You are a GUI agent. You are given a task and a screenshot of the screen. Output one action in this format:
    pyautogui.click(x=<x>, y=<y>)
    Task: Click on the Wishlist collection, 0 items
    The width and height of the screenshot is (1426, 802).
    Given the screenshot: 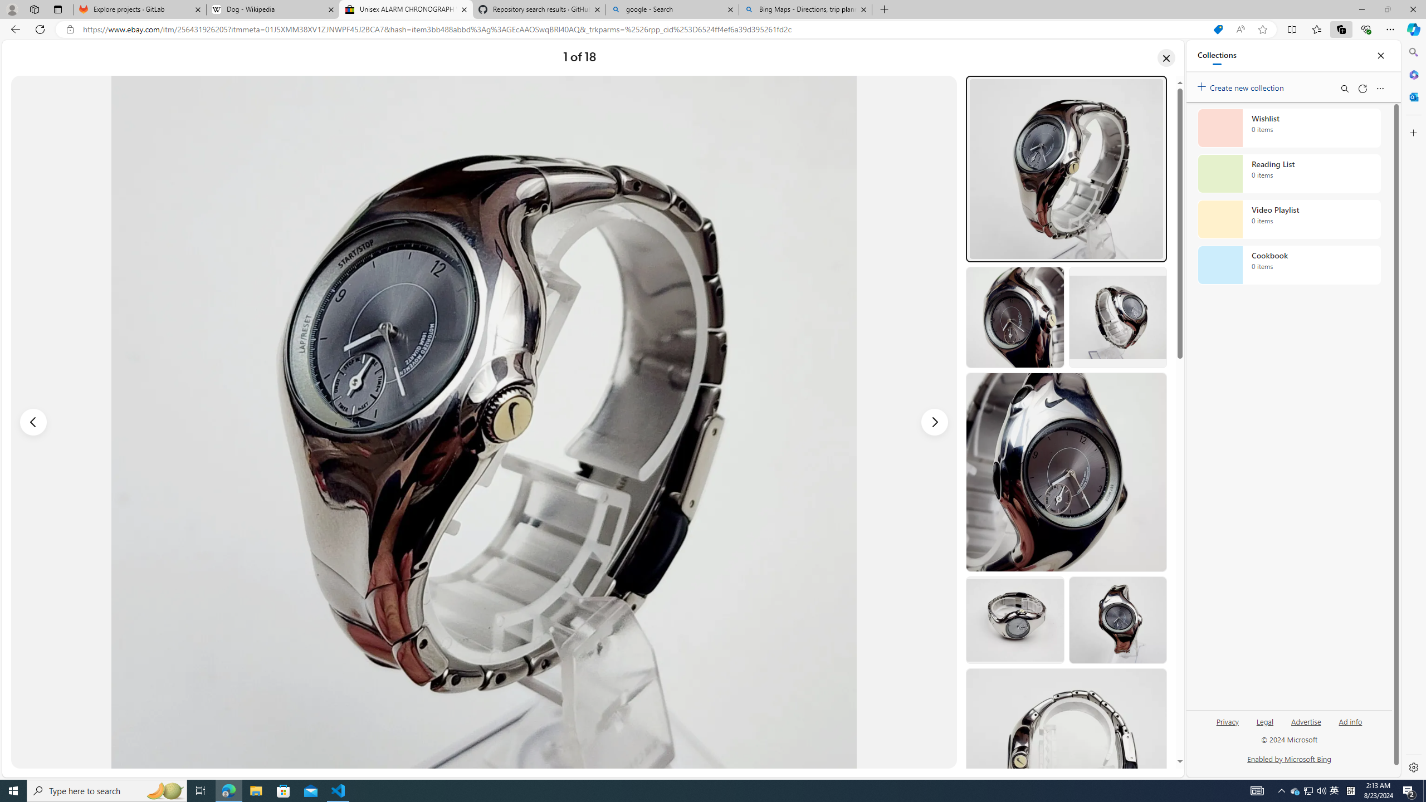 What is the action you would take?
    pyautogui.click(x=1289, y=128)
    